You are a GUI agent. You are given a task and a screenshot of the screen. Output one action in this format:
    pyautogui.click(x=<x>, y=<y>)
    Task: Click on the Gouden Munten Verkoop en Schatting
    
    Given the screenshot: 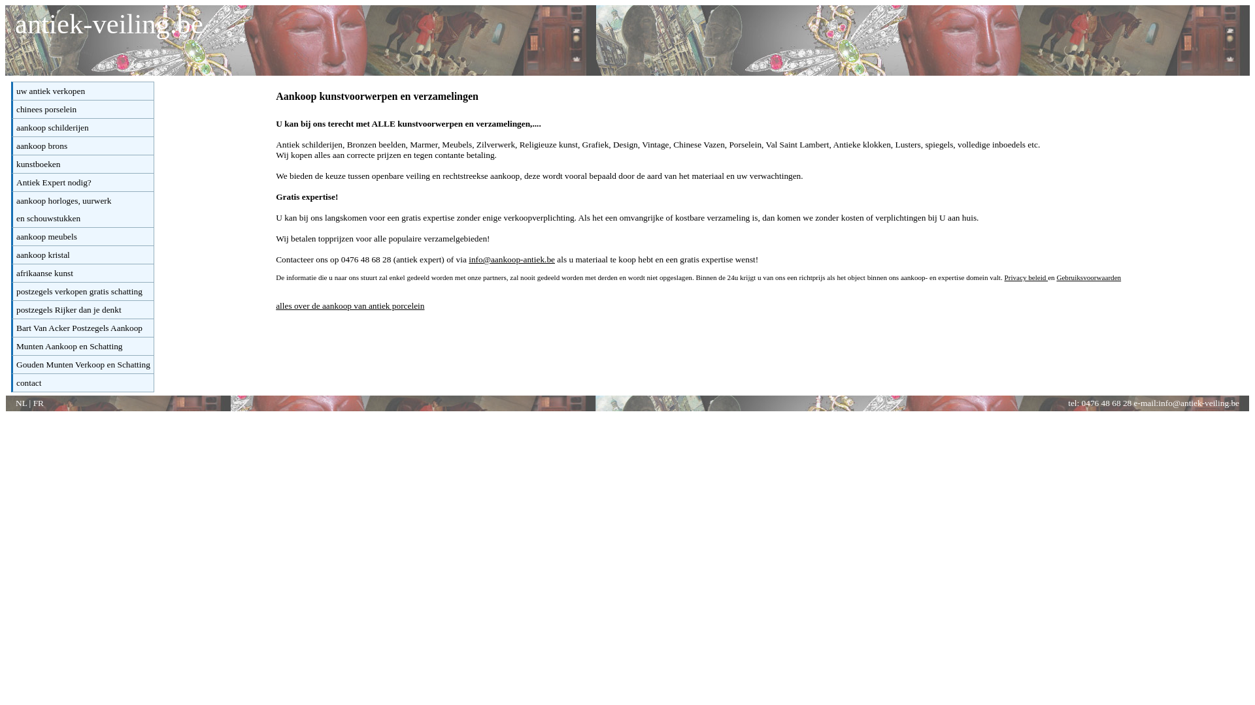 What is the action you would take?
    pyautogui.click(x=84, y=364)
    